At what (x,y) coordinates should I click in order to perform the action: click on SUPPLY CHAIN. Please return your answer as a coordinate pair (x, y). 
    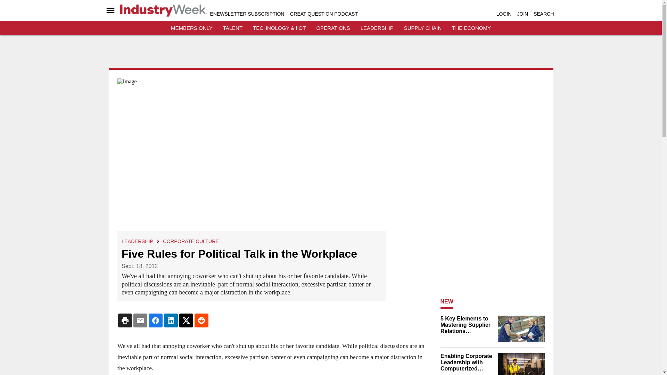
    Looking at the image, I should click on (423, 28).